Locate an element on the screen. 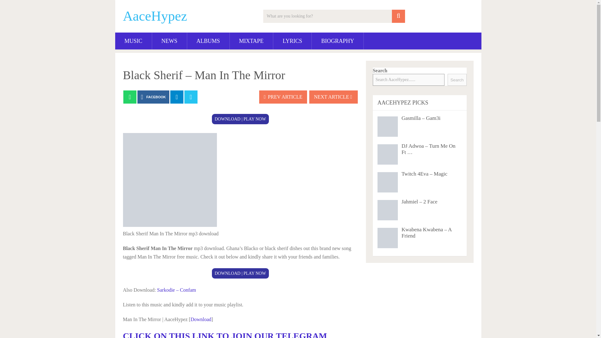 Image resolution: width=601 pixels, height=338 pixels. ALBUMS is located at coordinates (208, 41).